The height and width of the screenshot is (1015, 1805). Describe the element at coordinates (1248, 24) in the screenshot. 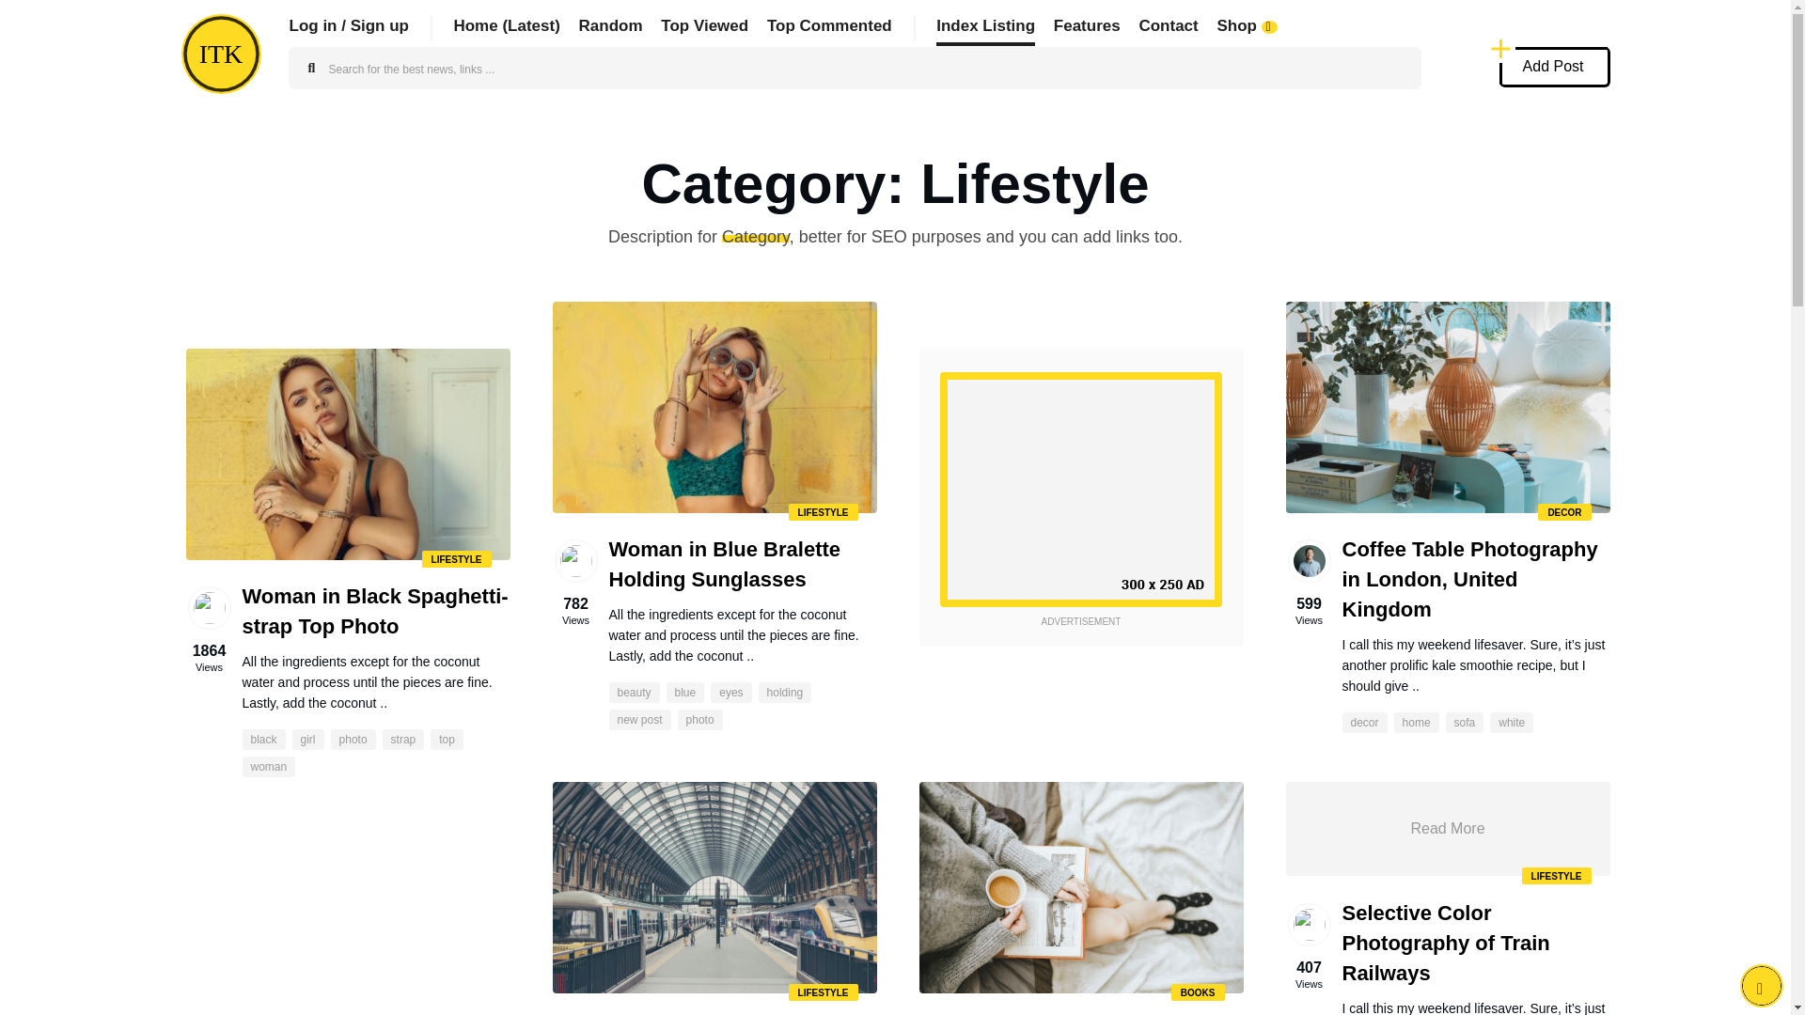

I see `Shop` at that location.